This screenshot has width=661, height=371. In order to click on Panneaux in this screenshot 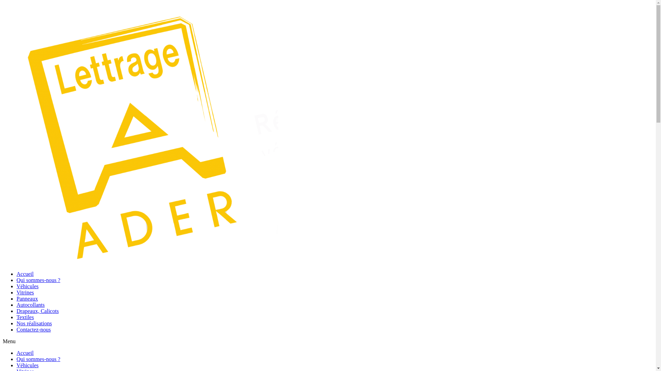, I will do `click(27, 299)`.